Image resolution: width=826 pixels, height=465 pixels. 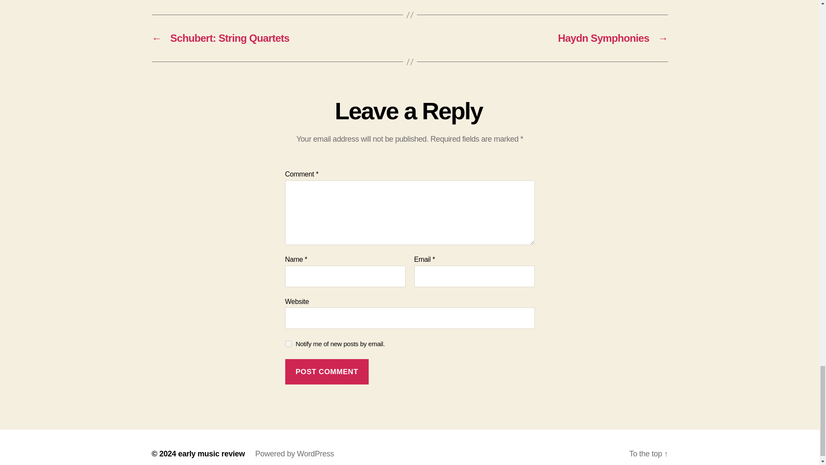 What do you see at coordinates (327, 372) in the screenshot?
I see `Post Comment` at bounding box center [327, 372].